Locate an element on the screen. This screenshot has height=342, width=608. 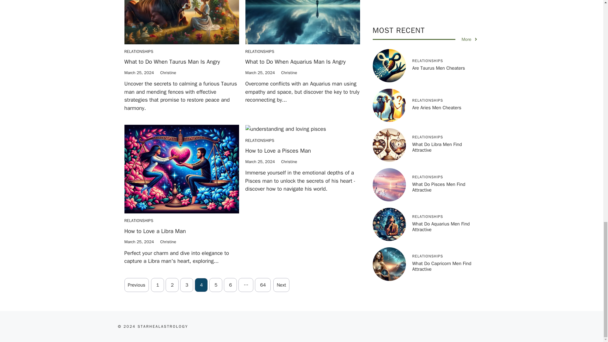
RELATIONSHIPS is located at coordinates (138, 51).